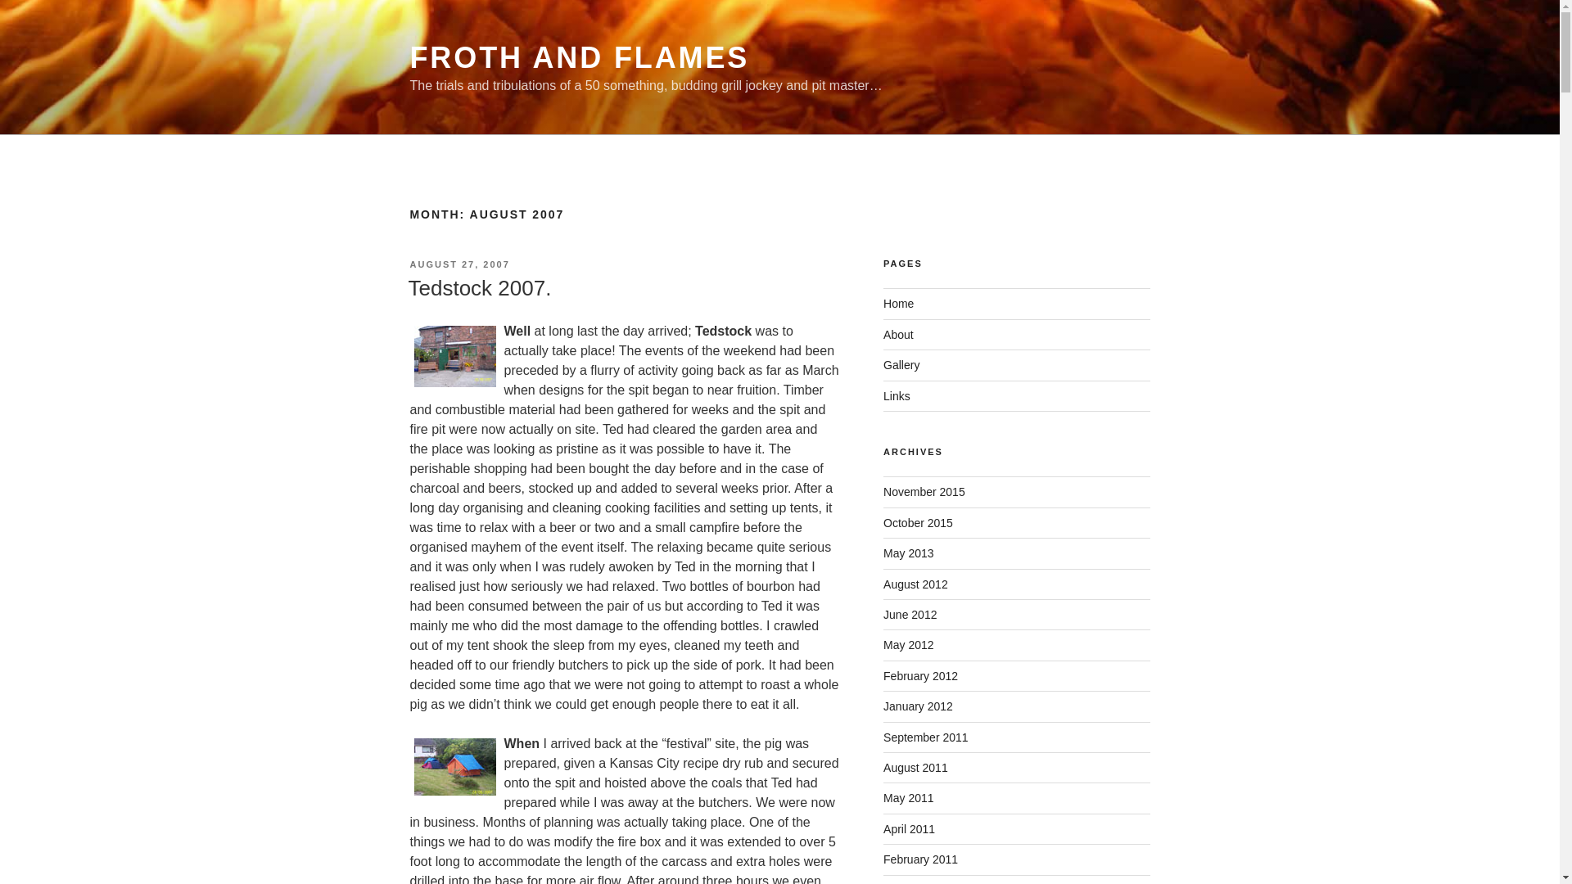 The width and height of the screenshot is (1572, 884). What do you see at coordinates (479, 288) in the screenshot?
I see `Tedstock 2007.` at bounding box center [479, 288].